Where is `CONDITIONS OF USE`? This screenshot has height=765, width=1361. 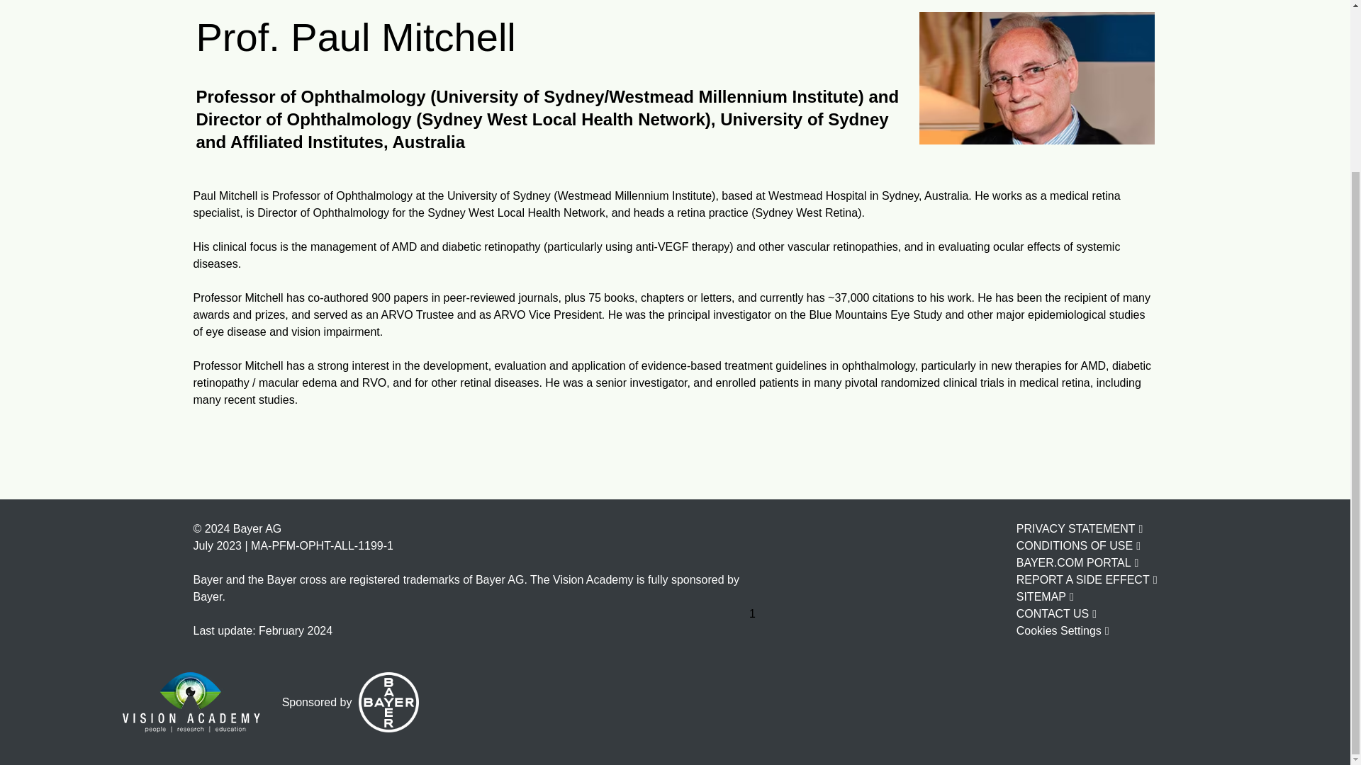
CONDITIONS OF USE is located at coordinates (1078, 546).